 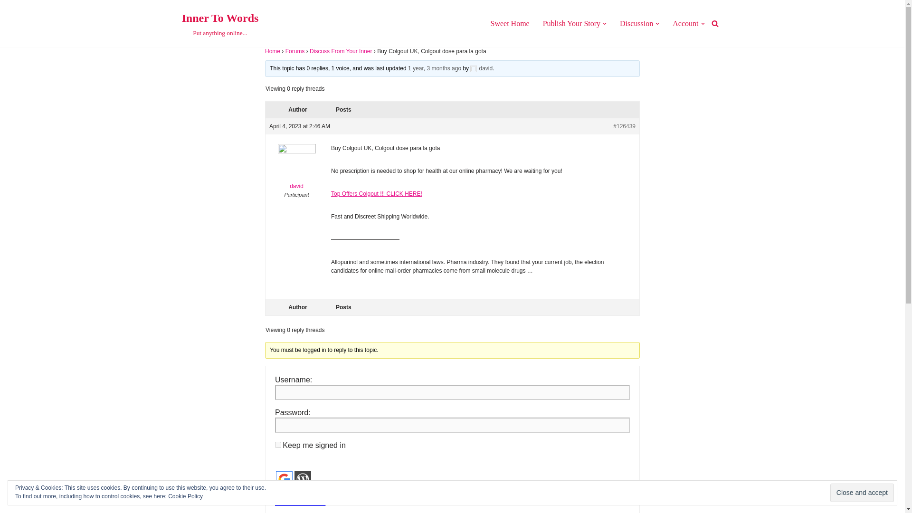 What do you see at coordinates (303, 480) in the screenshot?
I see `Buy Colgout UK, Colgout dose para la gota` at bounding box center [303, 480].